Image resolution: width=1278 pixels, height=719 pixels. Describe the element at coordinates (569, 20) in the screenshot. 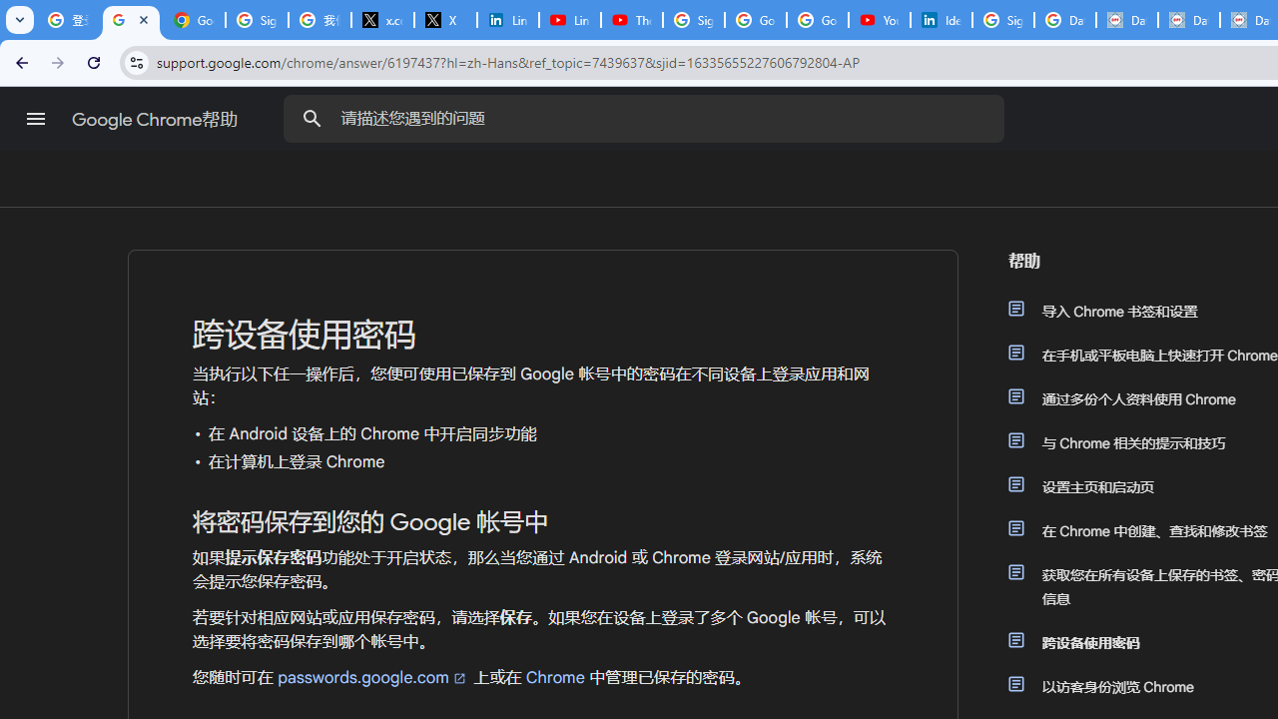

I see `LinkedIn - YouTube` at that location.